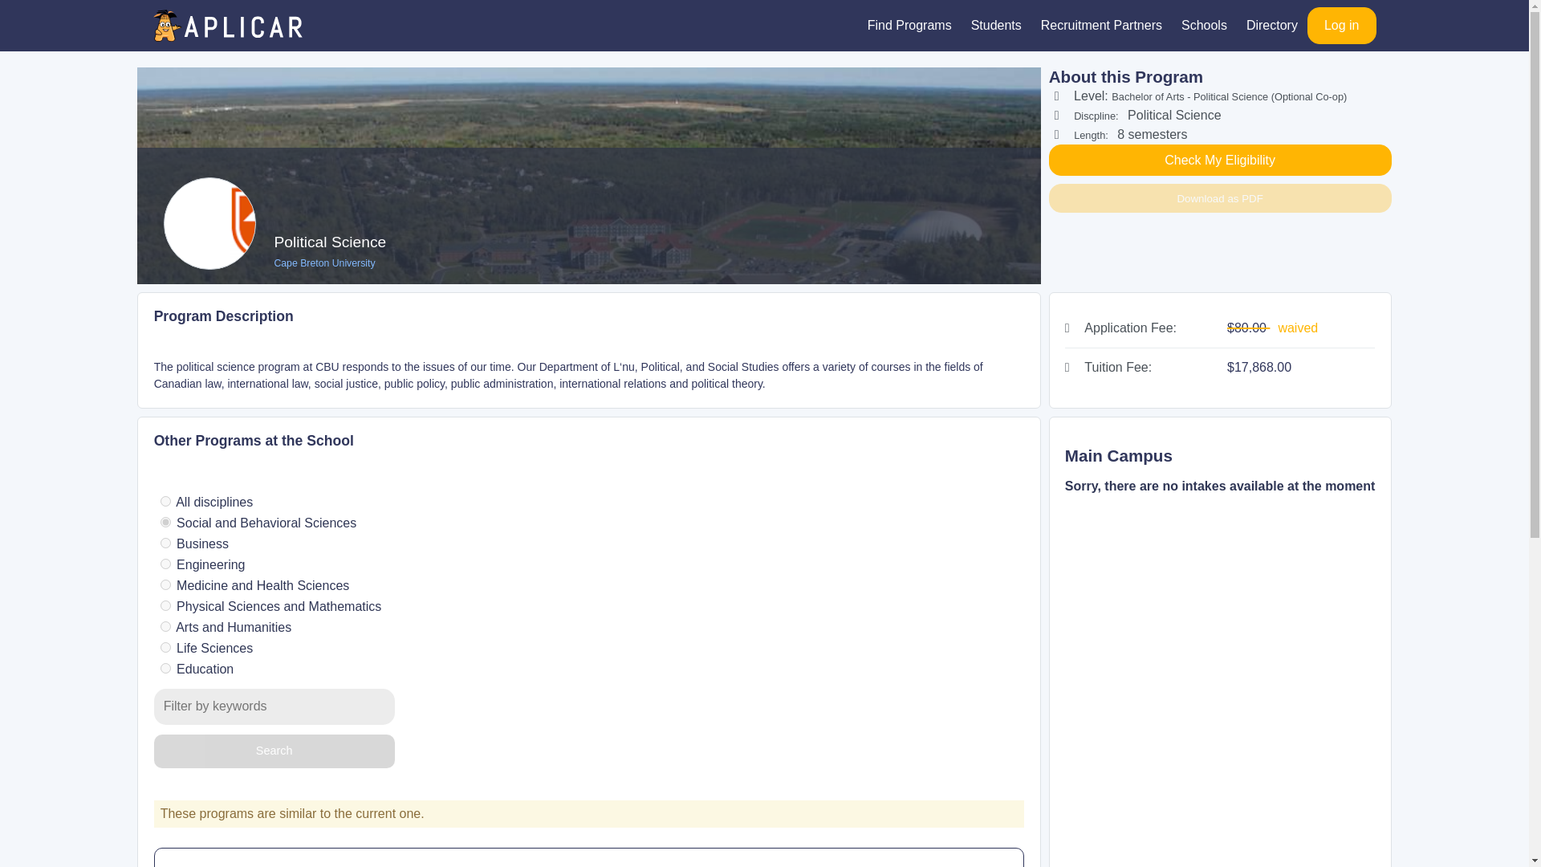 The height and width of the screenshot is (867, 1541). Describe the element at coordinates (259, 865) in the screenshot. I see `Environmental Studies` at that location.